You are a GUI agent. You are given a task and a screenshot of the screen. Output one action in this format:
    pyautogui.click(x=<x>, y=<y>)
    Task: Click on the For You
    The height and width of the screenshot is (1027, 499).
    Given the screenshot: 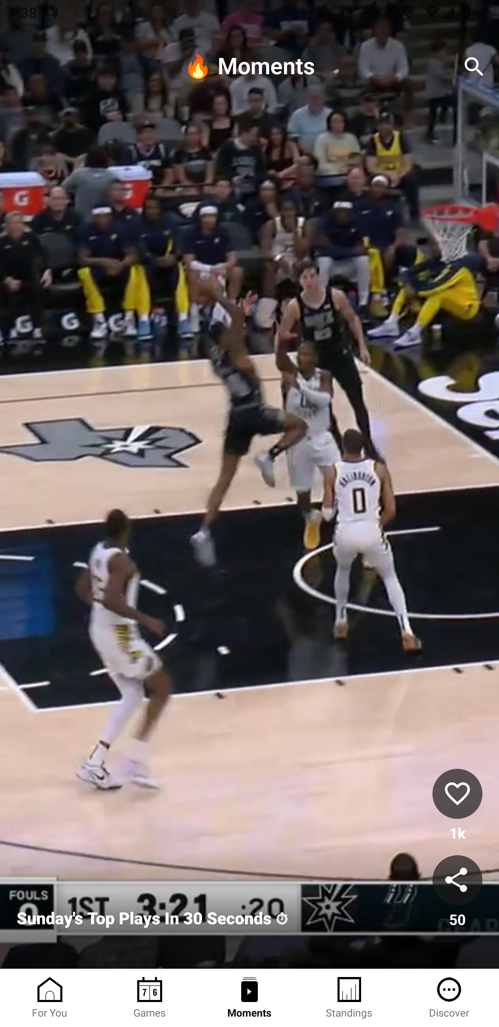 What is the action you would take?
    pyautogui.click(x=50, y=998)
    